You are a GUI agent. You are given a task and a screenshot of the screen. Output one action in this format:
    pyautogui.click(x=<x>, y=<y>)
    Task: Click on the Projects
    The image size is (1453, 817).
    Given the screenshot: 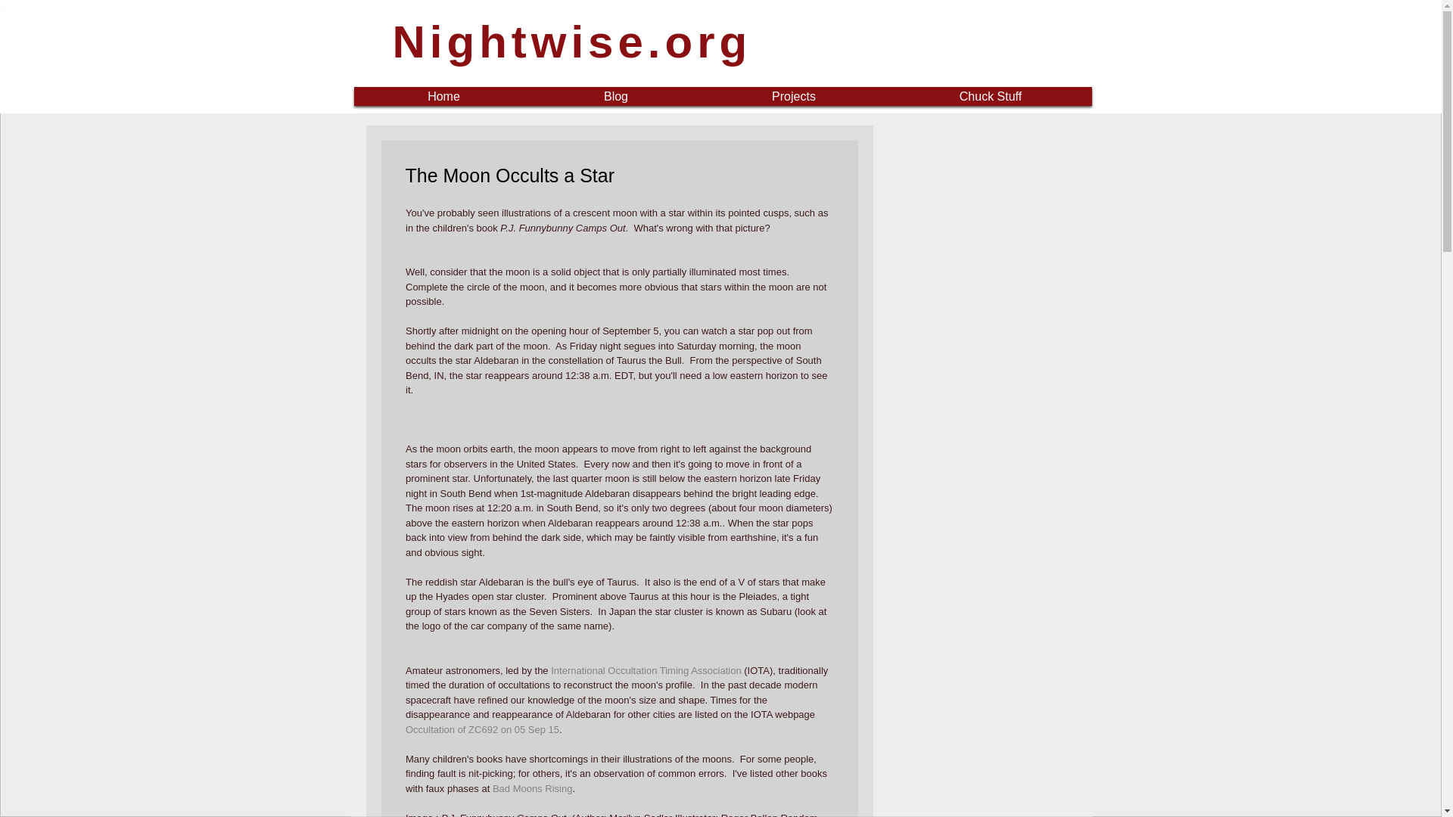 What is the action you would take?
    pyautogui.click(x=794, y=96)
    